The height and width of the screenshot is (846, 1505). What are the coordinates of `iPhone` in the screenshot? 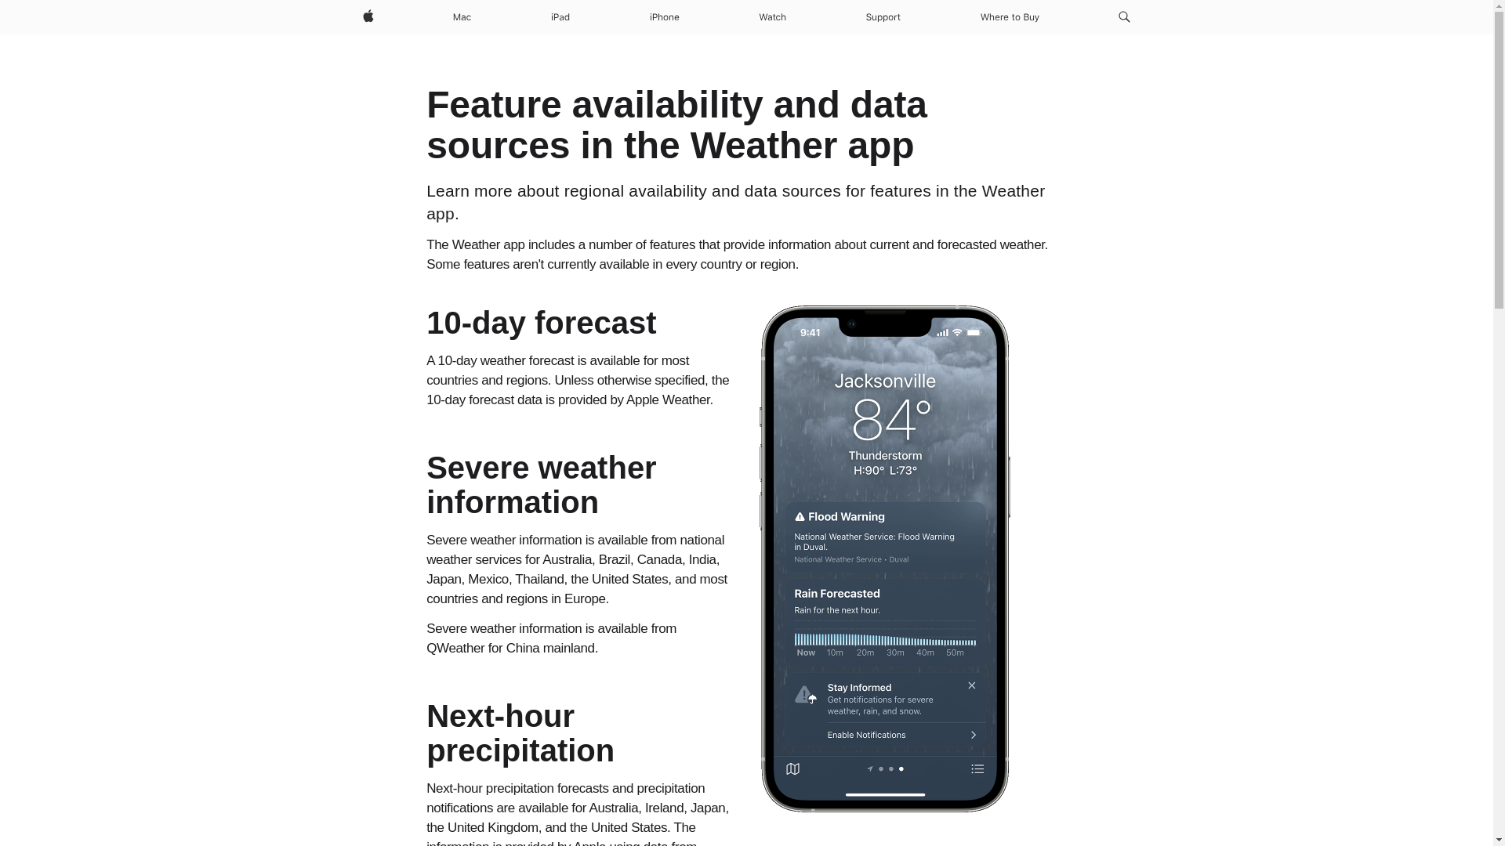 It's located at (665, 17).